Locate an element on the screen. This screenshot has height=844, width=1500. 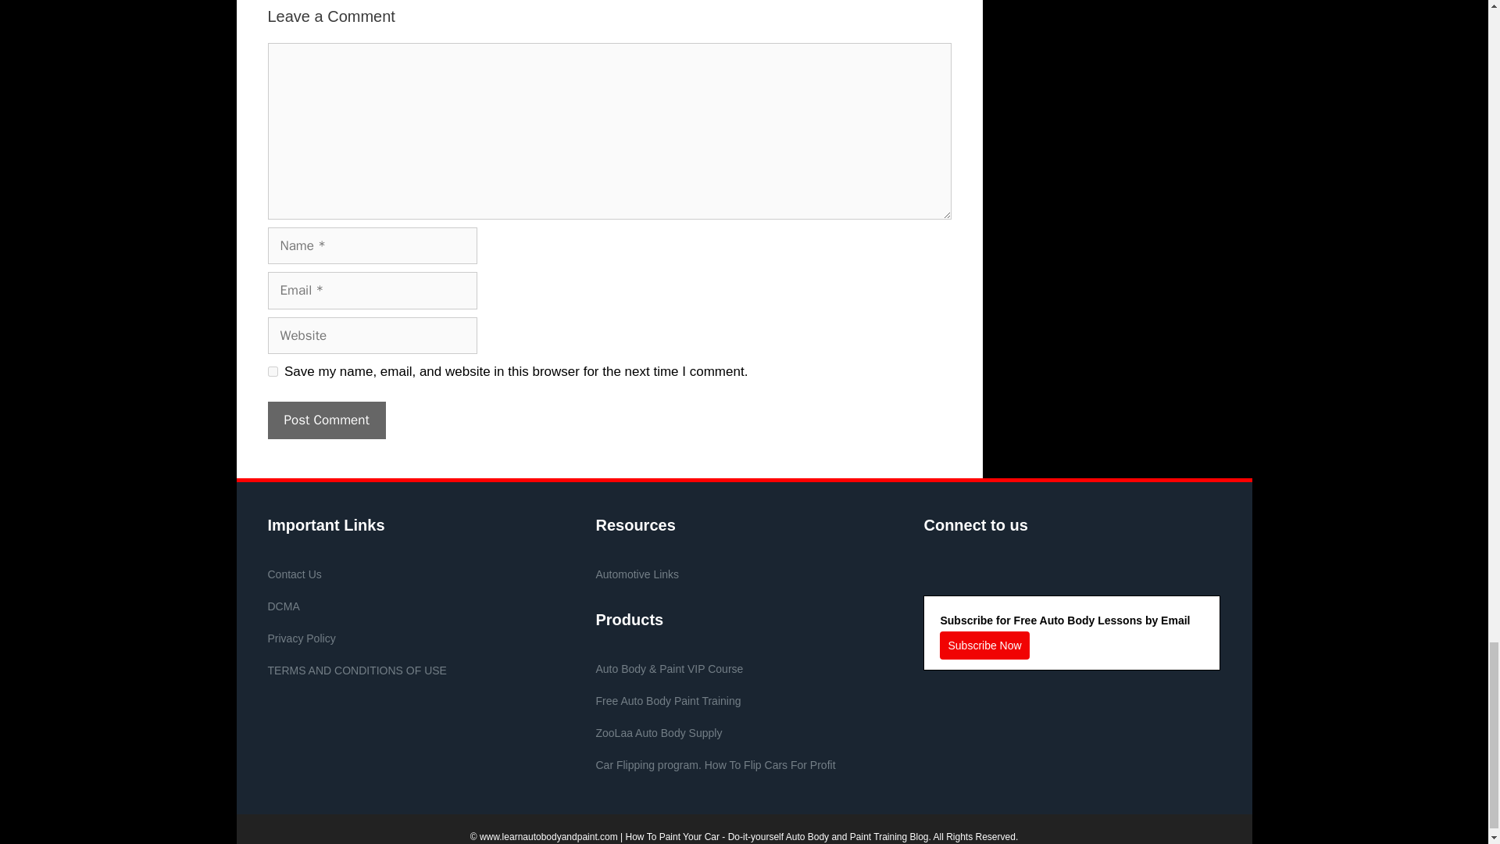
yes is located at coordinates (272, 370).